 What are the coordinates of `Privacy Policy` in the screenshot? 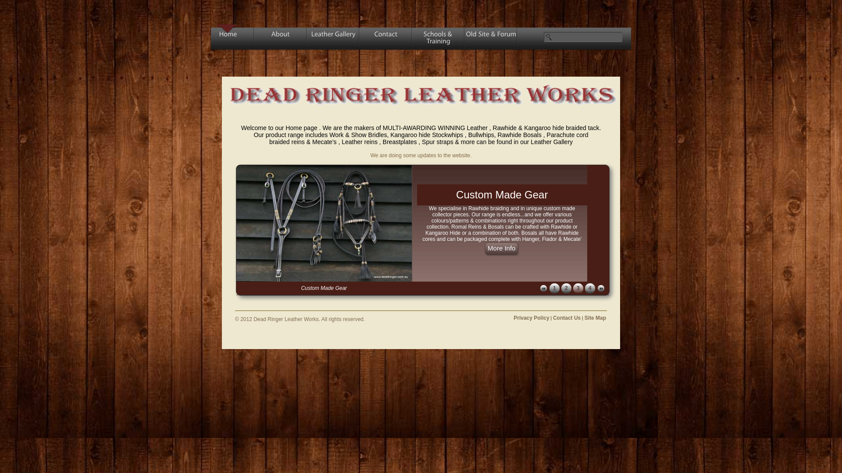 It's located at (532, 318).